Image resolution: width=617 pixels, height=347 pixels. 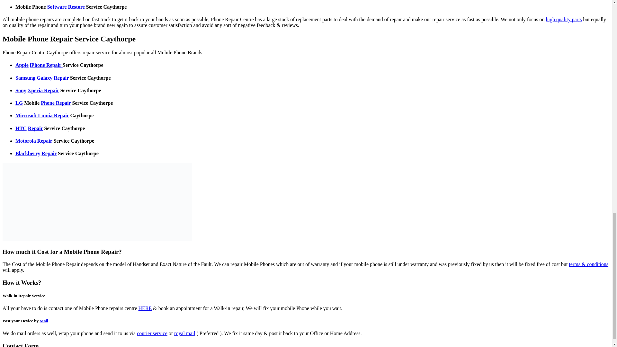 What do you see at coordinates (66, 7) in the screenshot?
I see `Software Restore` at bounding box center [66, 7].